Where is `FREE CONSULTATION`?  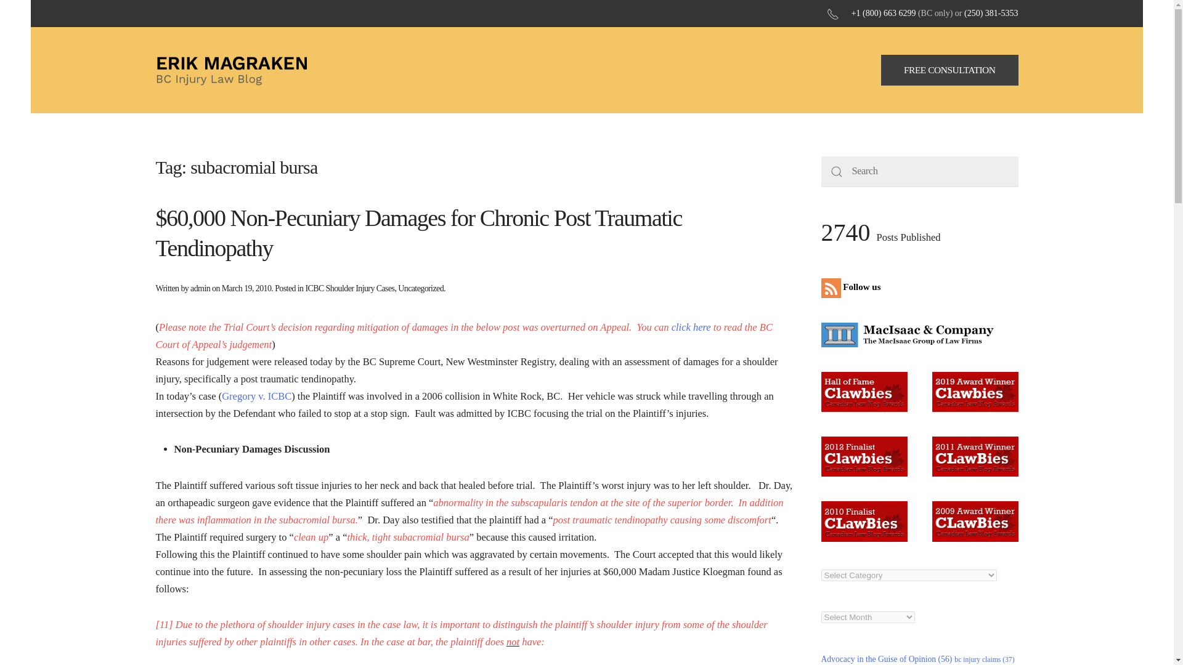 FREE CONSULTATION is located at coordinates (950, 70).